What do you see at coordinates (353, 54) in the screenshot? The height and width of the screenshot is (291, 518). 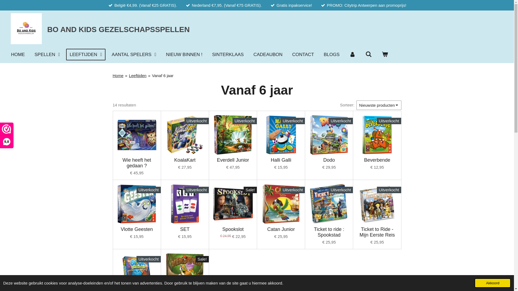 I see `Account` at bounding box center [353, 54].